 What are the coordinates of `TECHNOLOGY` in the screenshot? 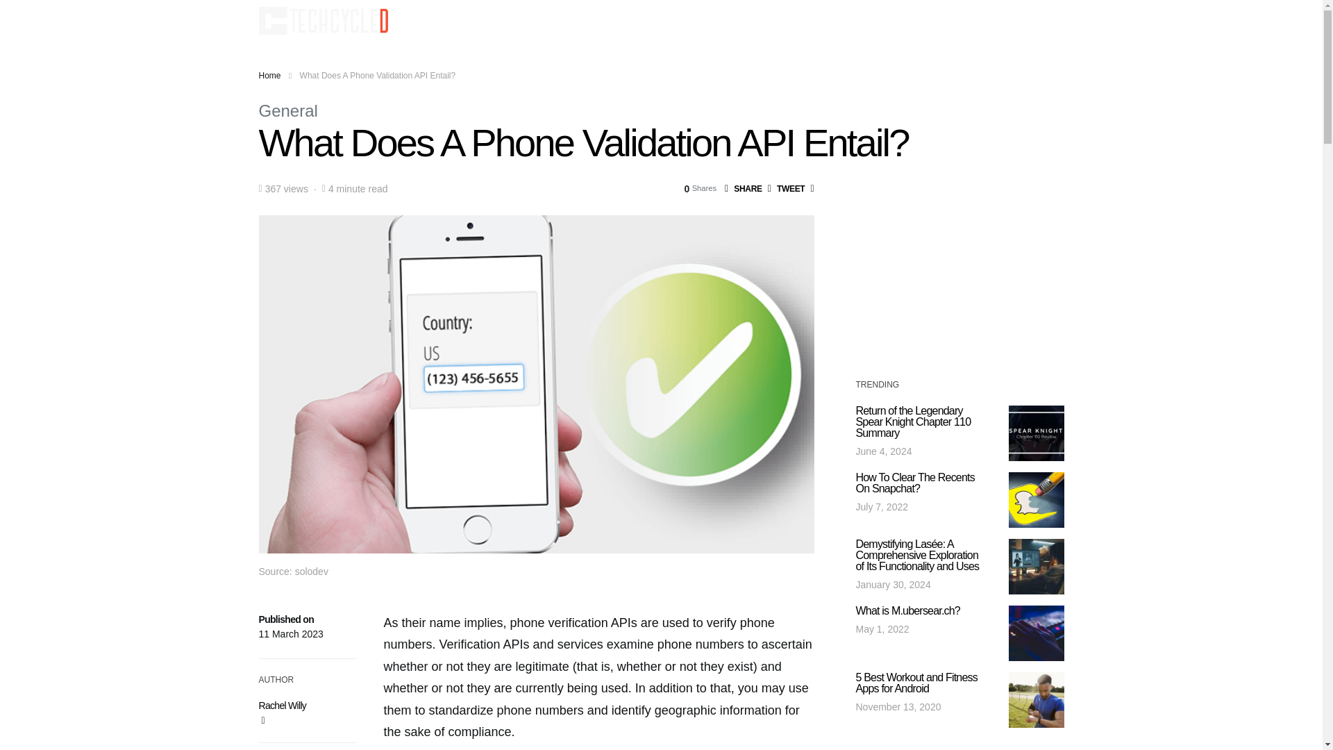 It's located at (743, 21).